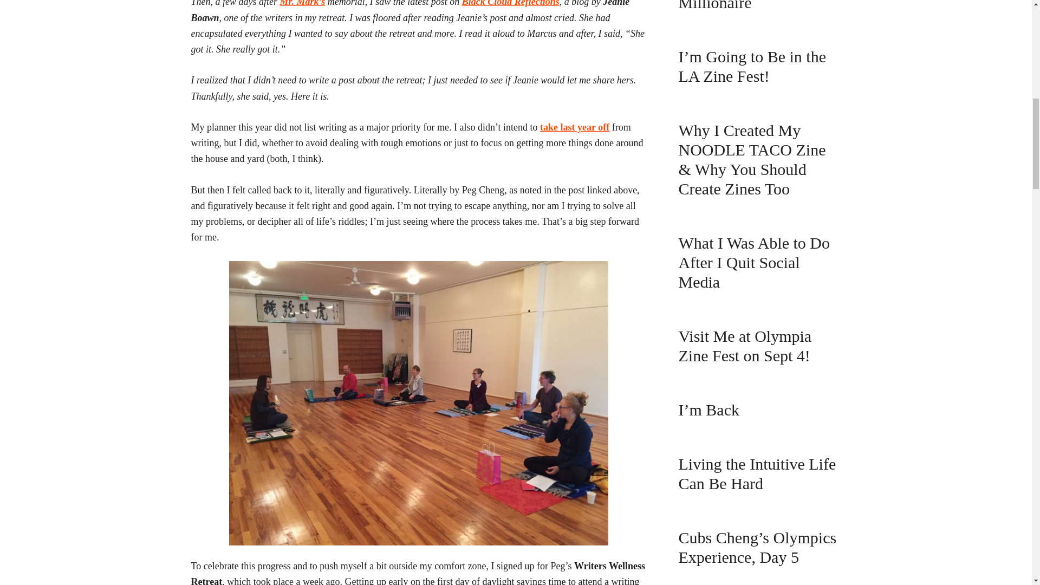 The image size is (1040, 585). Describe the element at coordinates (744, 346) in the screenshot. I see `Visit Me at Olympia Zine Fest on Sept 4!` at that location.